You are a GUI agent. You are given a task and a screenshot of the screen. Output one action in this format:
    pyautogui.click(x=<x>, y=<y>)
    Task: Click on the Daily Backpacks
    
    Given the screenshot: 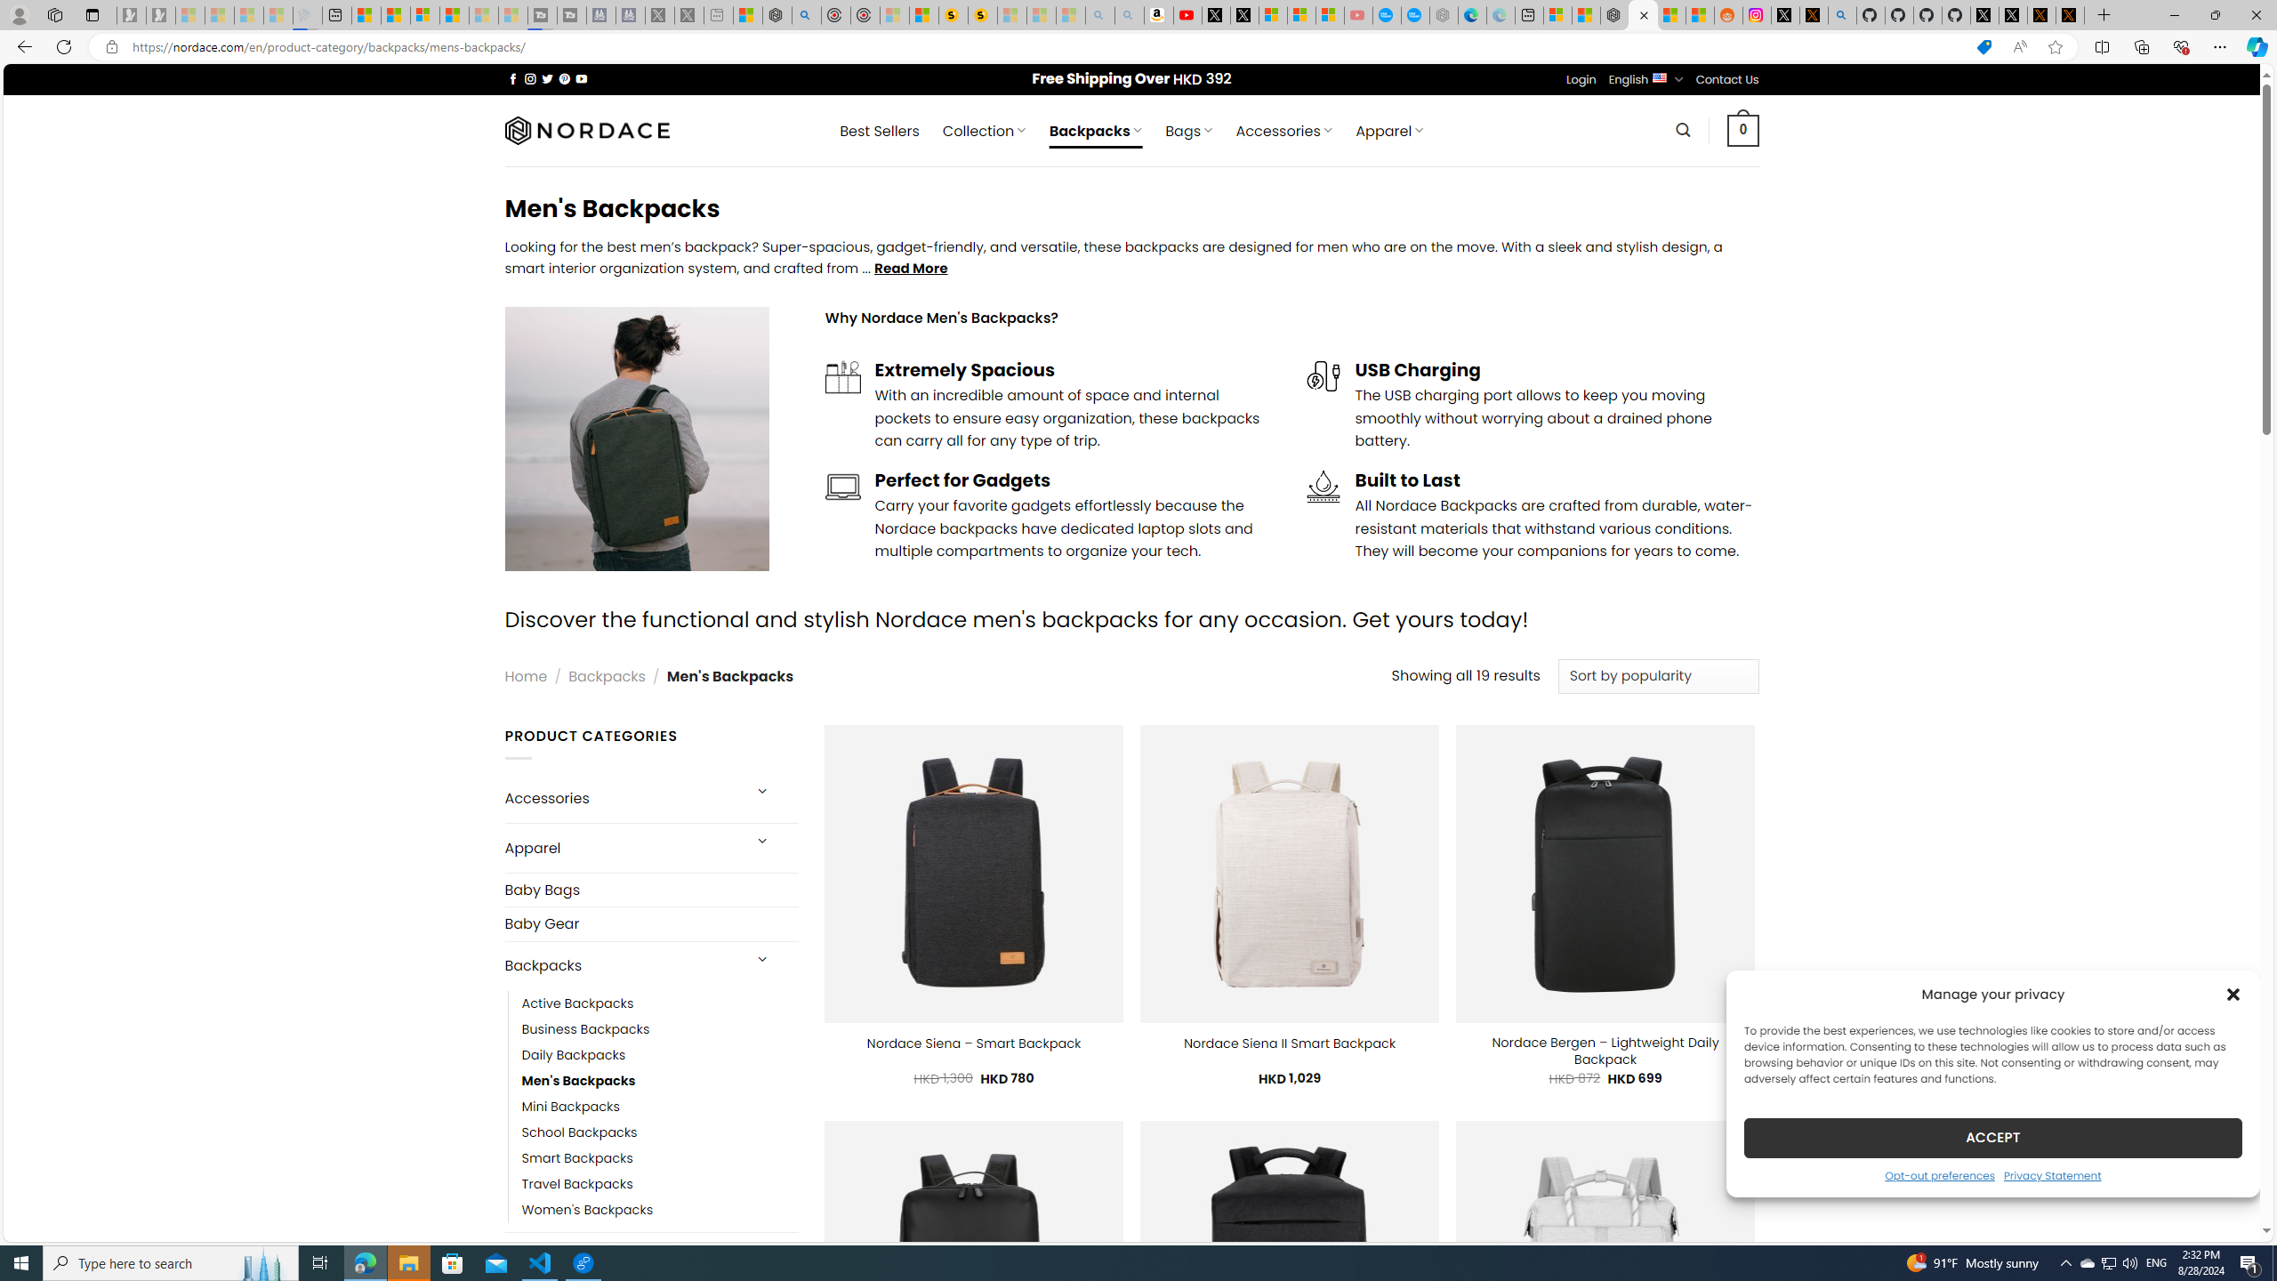 What is the action you would take?
    pyautogui.click(x=660, y=1054)
    